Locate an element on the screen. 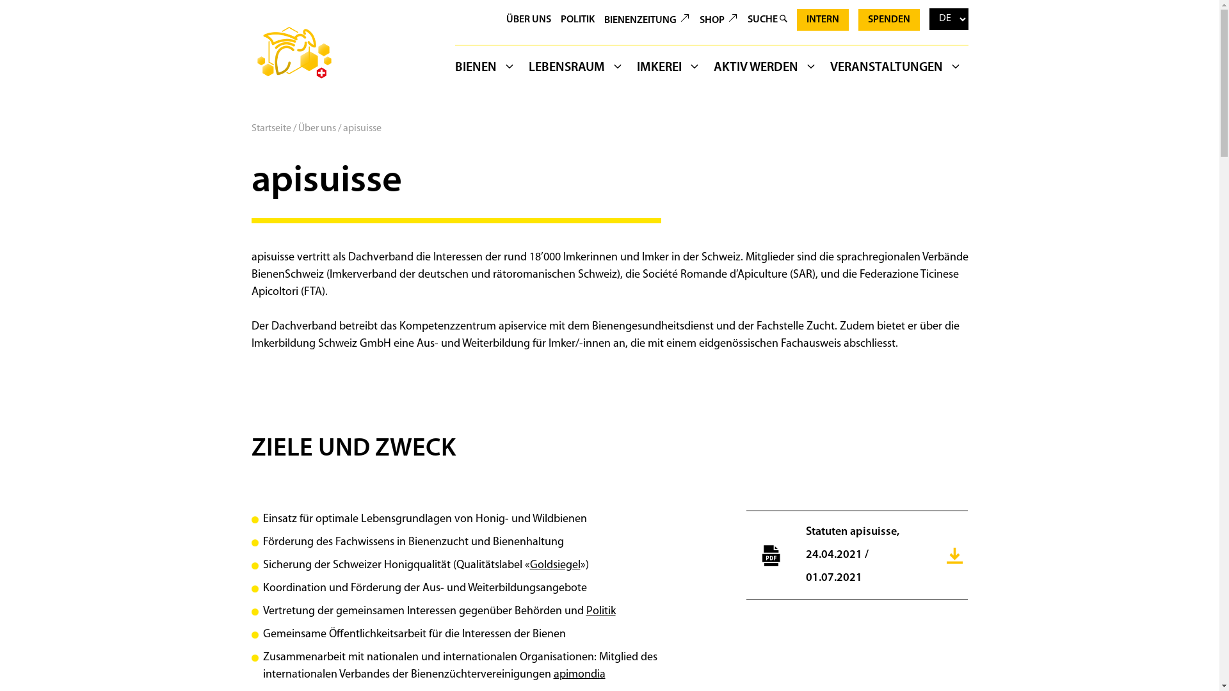  BIENENZEITUNG is located at coordinates (647, 20).